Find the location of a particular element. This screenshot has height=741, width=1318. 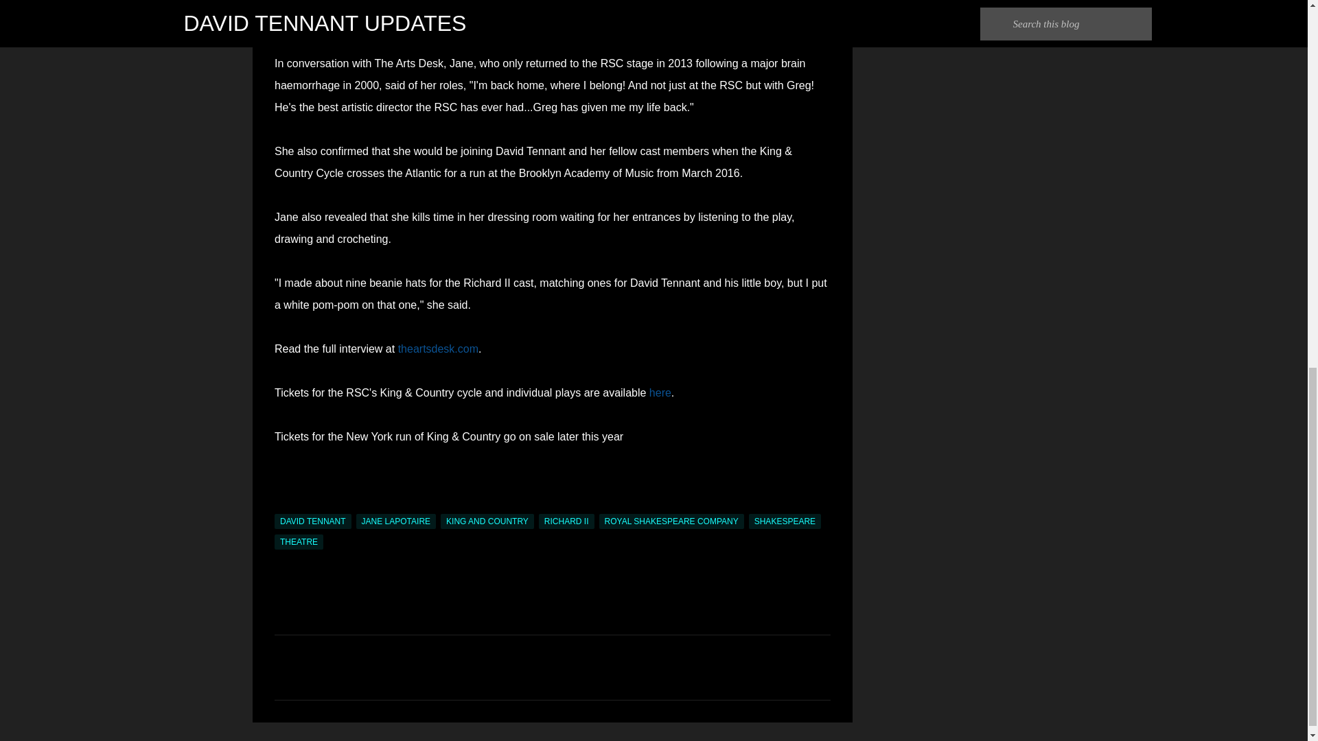

JANE LAPOTAIRE is located at coordinates (395, 521).